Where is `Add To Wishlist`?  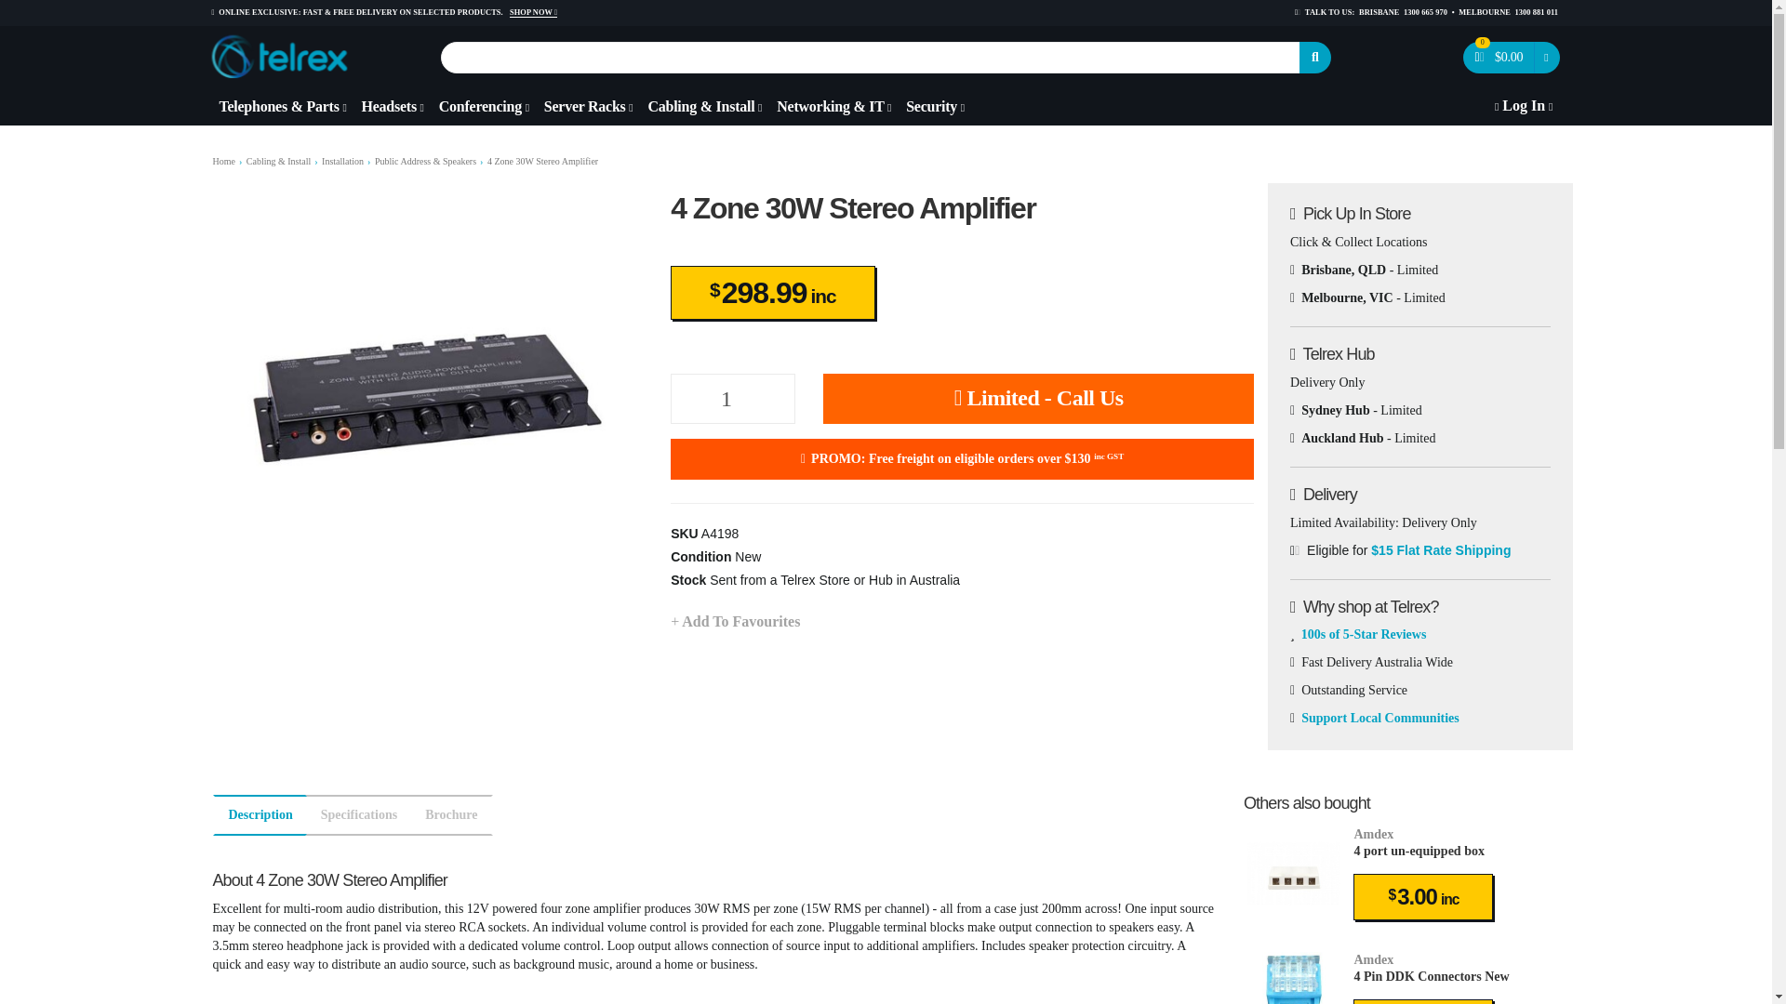 Add To Wishlist is located at coordinates (735, 621).